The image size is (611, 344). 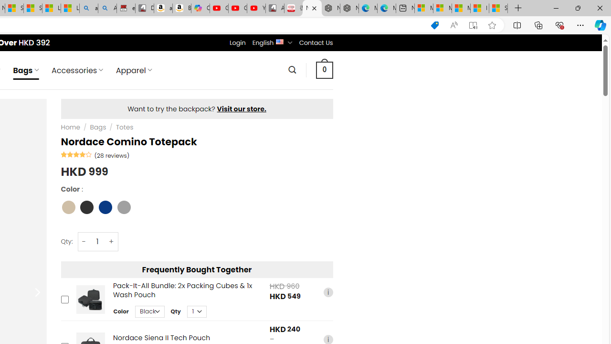 I want to click on YouTube Kids - An App Created for Kids to Explore Content, so click(x=256, y=9).